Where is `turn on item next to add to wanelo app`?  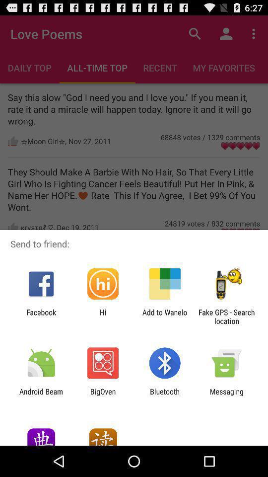 turn on item next to add to wanelo app is located at coordinates (103, 317).